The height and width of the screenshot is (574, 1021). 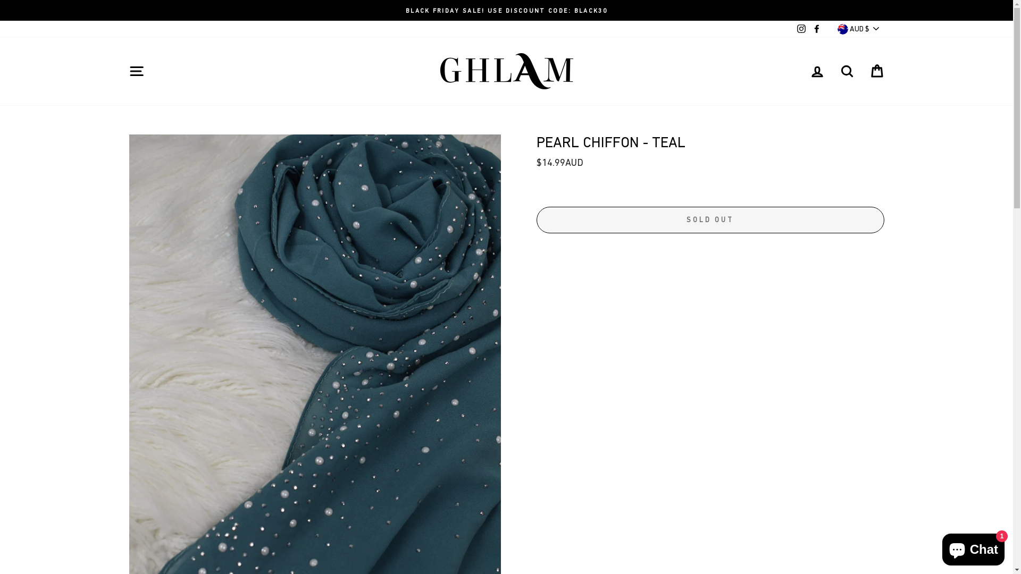 What do you see at coordinates (973, 547) in the screenshot?
I see `Shopify online store chat` at bounding box center [973, 547].